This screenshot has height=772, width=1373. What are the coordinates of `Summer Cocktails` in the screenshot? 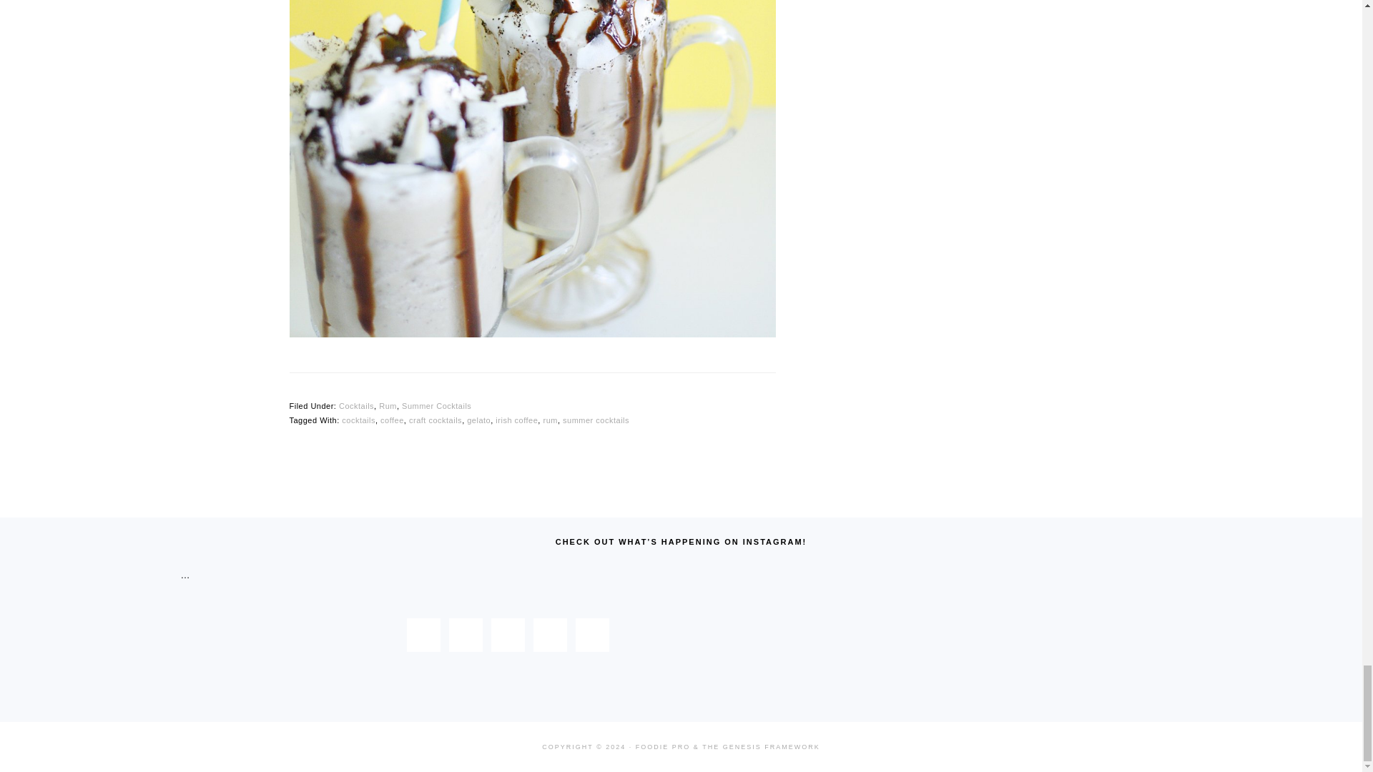 It's located at (436, 405).